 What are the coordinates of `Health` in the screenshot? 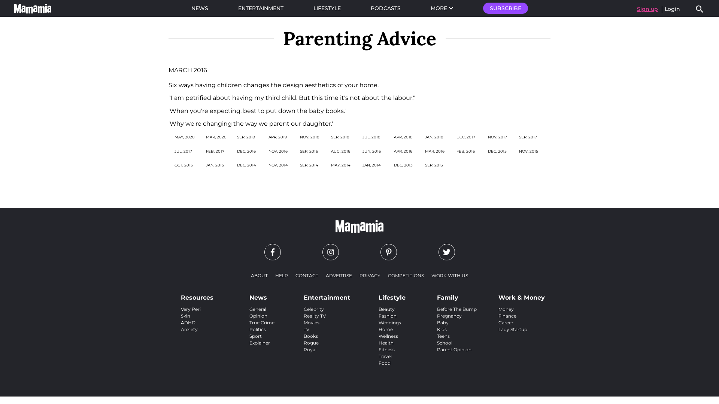 It's located at (386, 343).